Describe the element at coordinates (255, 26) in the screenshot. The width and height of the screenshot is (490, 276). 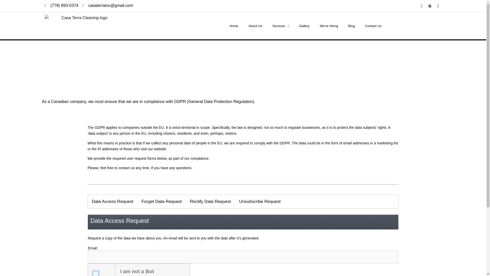
I see `About Us` at that location.